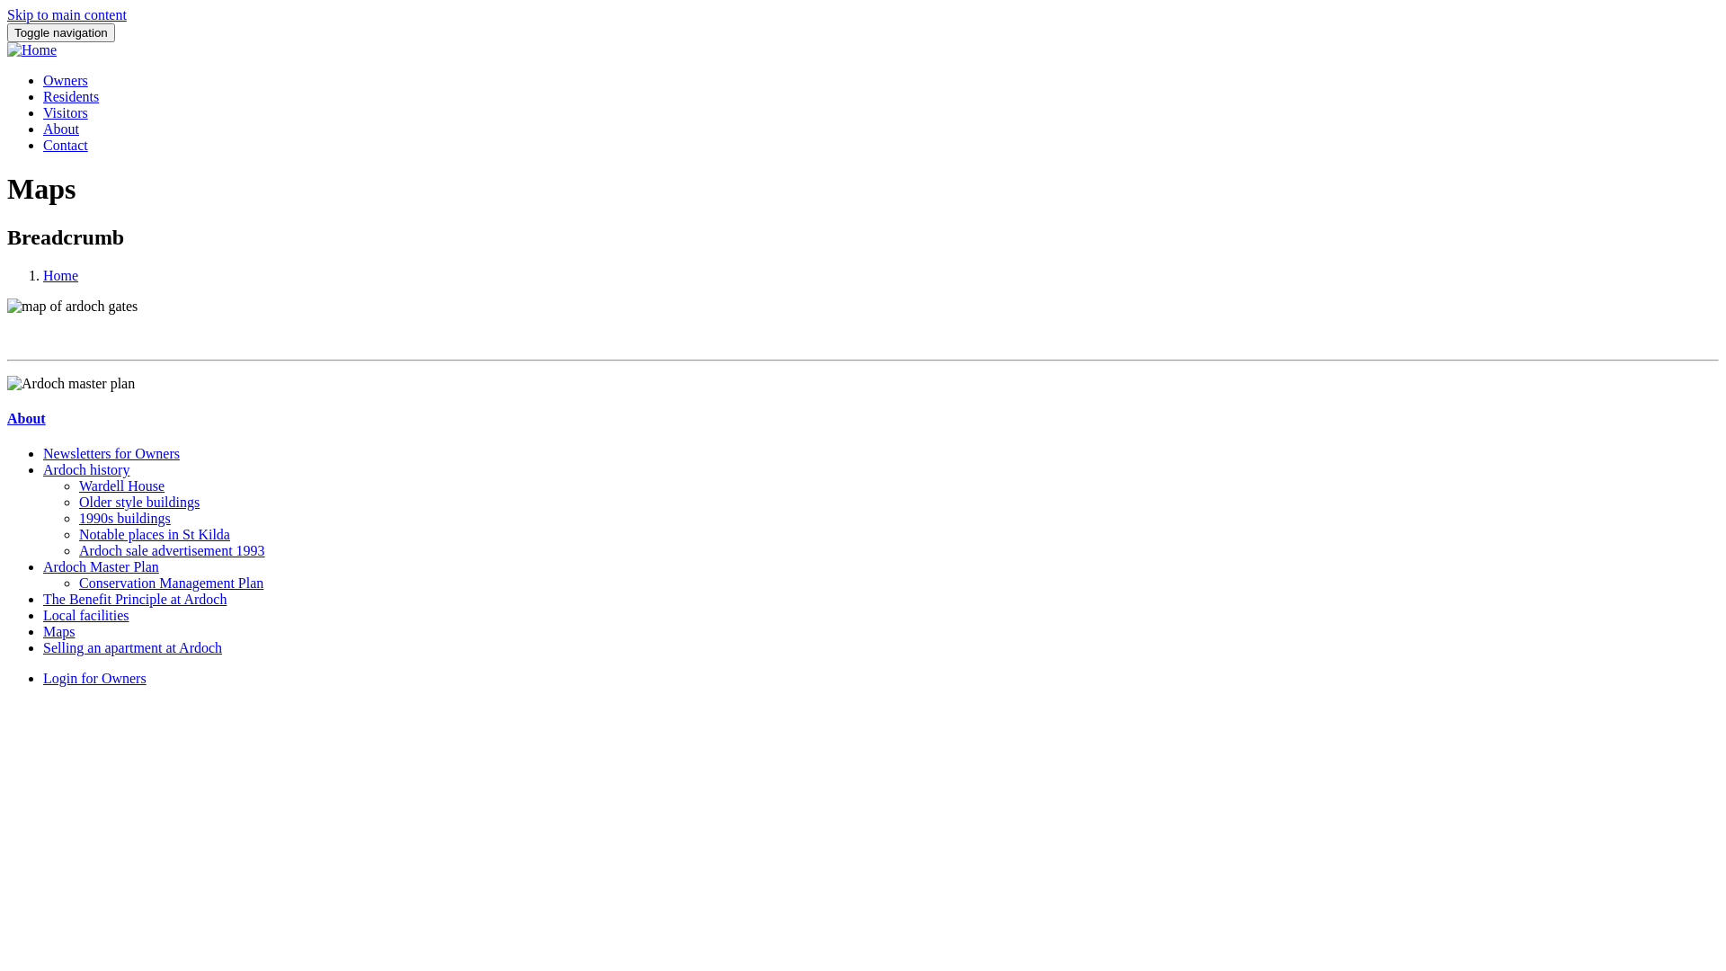 This screenshot has height=971, width=1726. What do you see at coordinates (86, 469) in the screenshot?
I see `Ardoch history` at bounding box center [86, 469].